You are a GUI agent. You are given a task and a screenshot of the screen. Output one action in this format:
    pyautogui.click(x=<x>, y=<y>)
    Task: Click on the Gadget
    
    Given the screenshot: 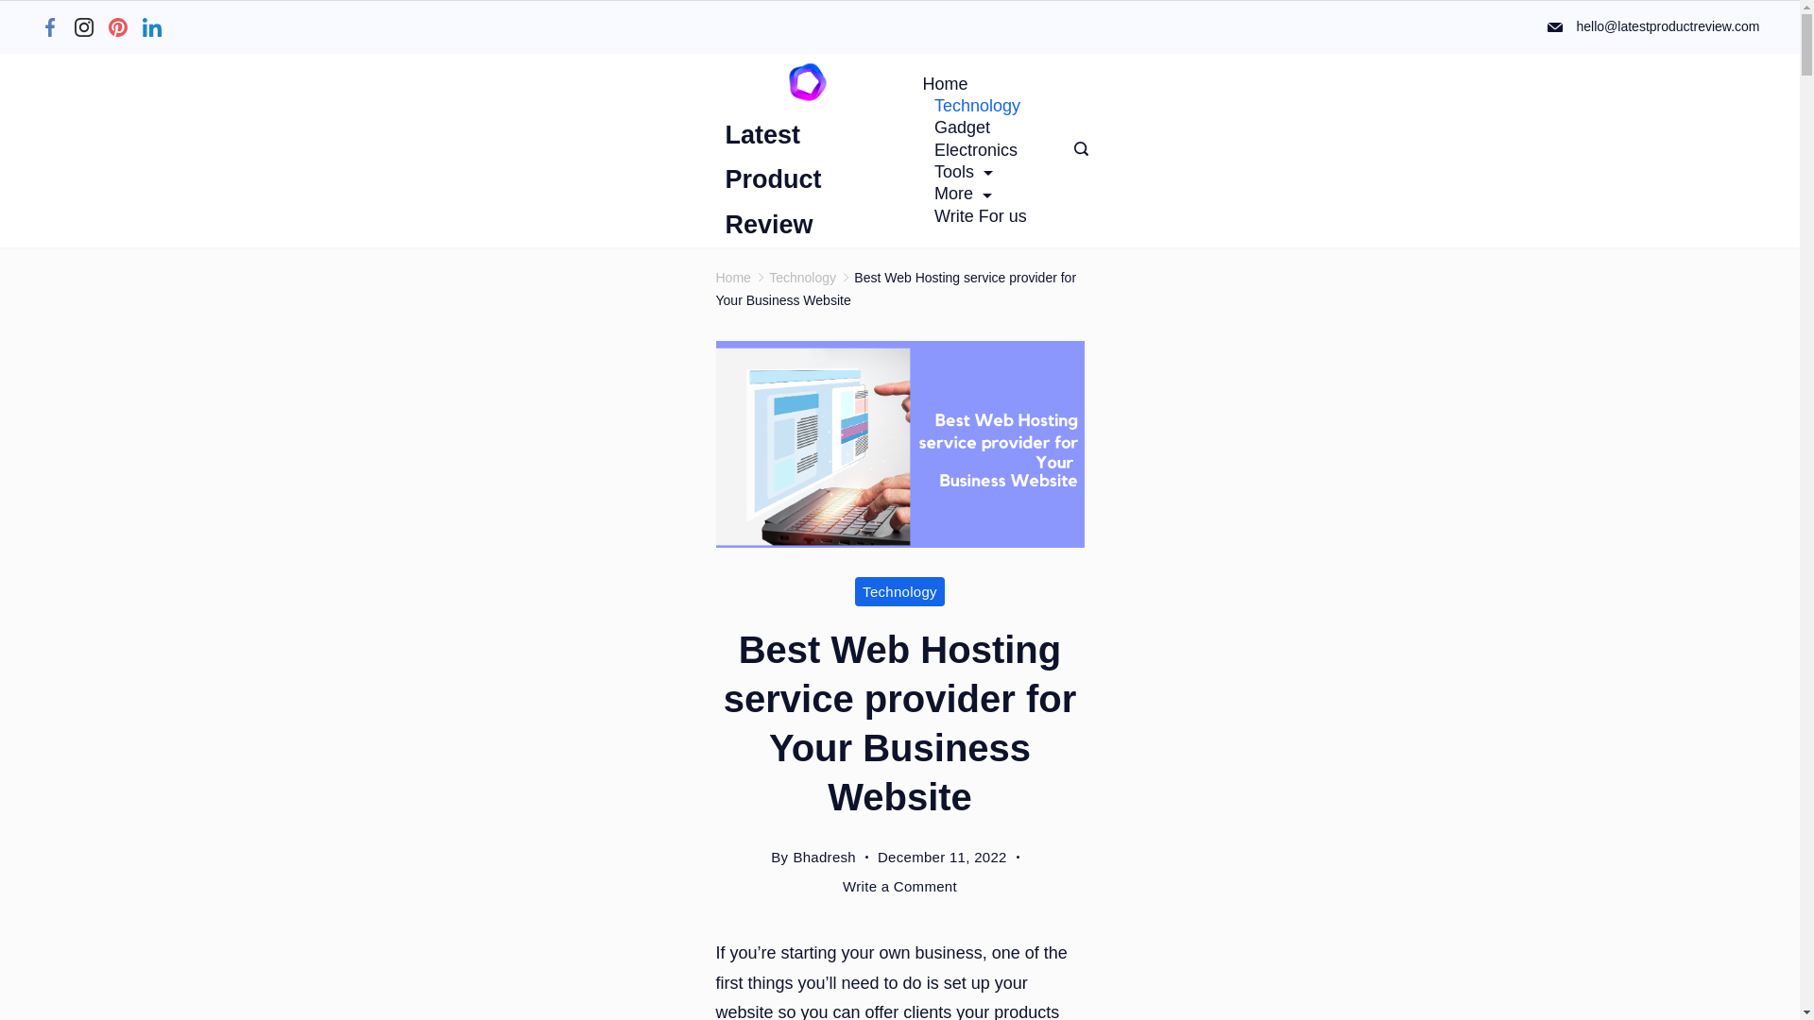 What is the action you would take?
    pyautogui.click(x=961, y=127)
    